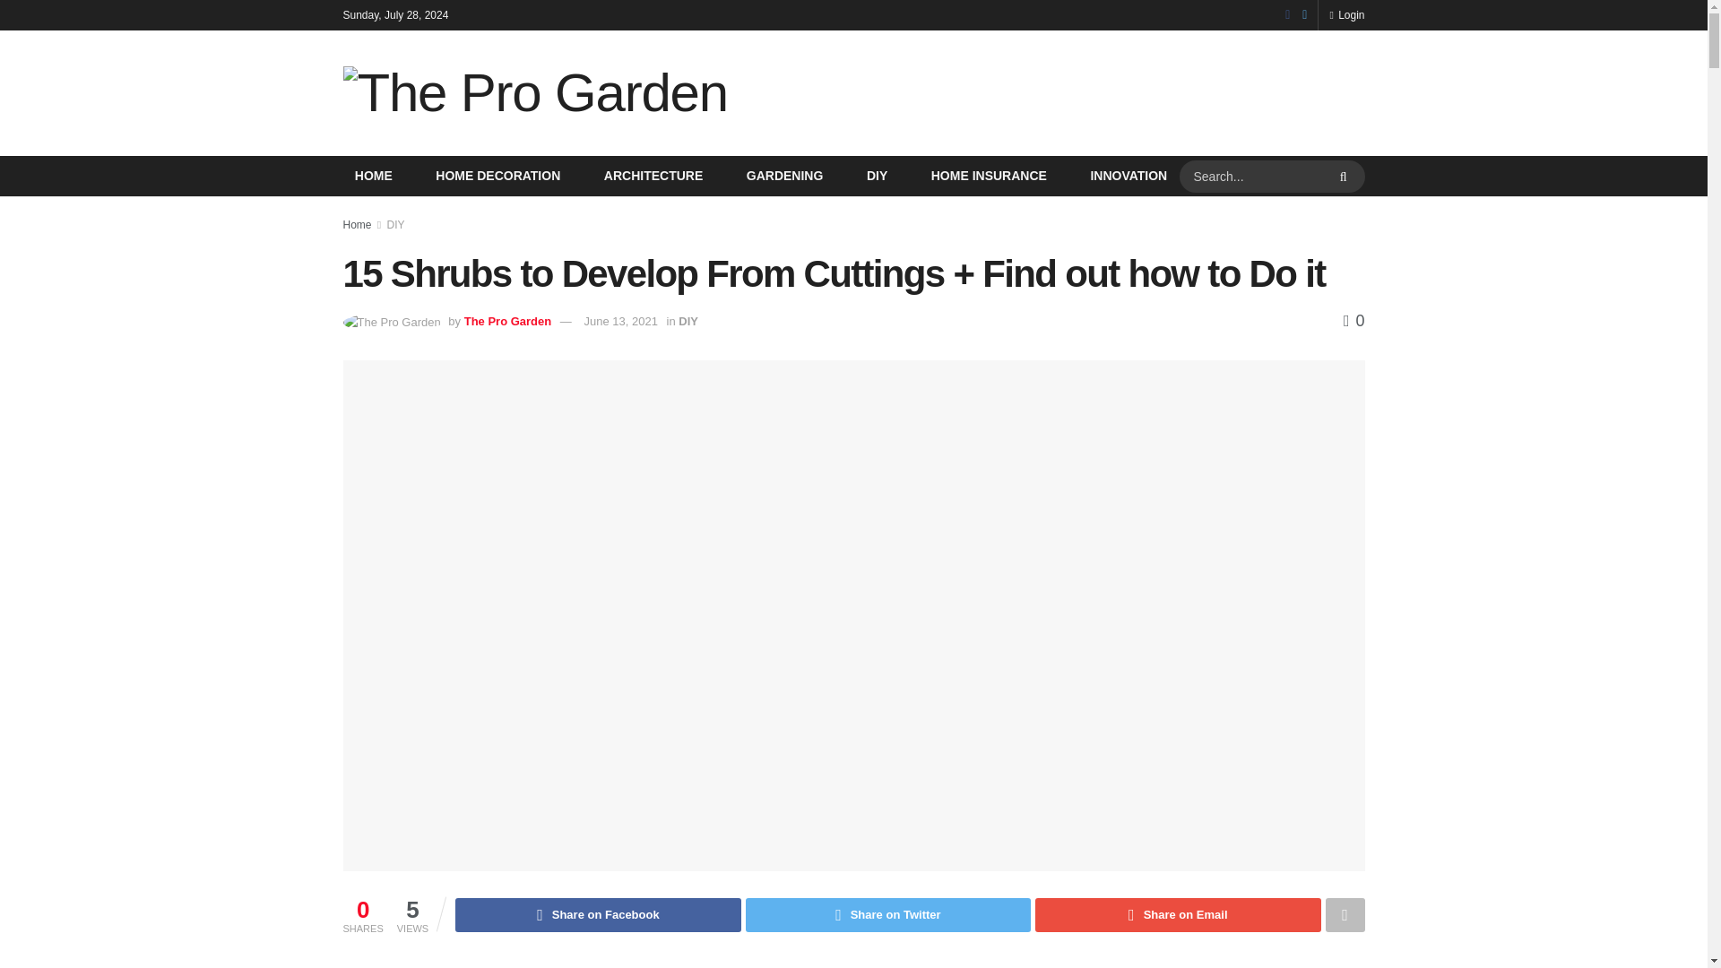 The image size is (1721, 968). I want to click on INNOVATION, so click(1128, 176).